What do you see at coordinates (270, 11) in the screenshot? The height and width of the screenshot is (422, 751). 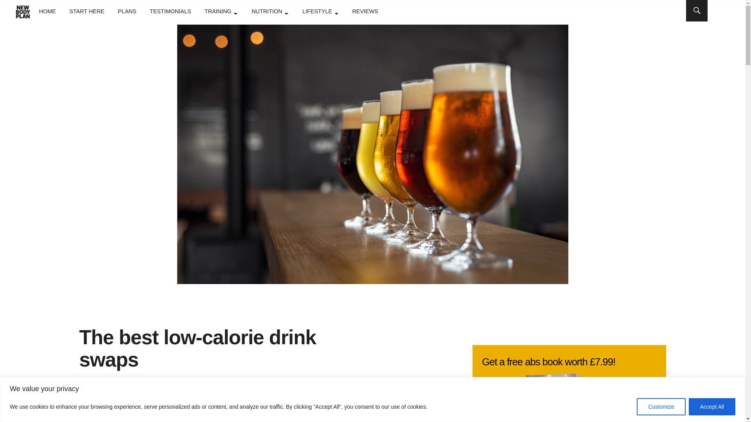 I see `NUTRITION` at bounding box center [270, 11].